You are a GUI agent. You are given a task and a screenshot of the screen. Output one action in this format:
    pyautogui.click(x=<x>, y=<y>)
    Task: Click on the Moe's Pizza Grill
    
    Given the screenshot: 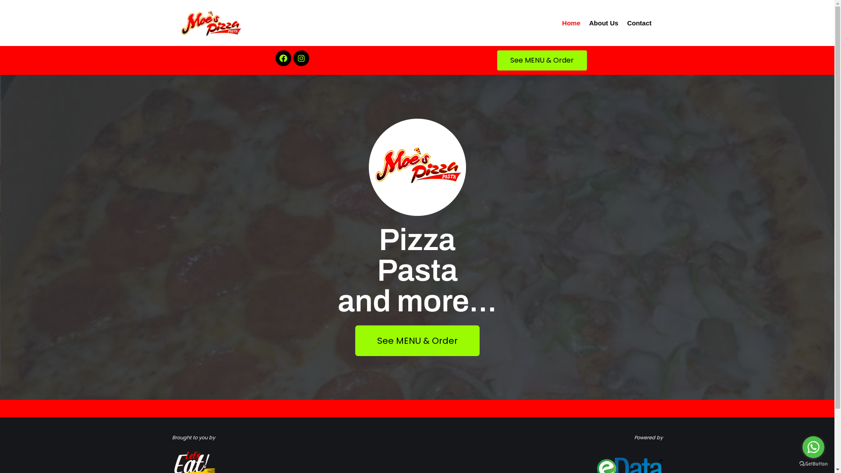 What is the action you would take?
    pyautogui.click(x=211, y=23)
    